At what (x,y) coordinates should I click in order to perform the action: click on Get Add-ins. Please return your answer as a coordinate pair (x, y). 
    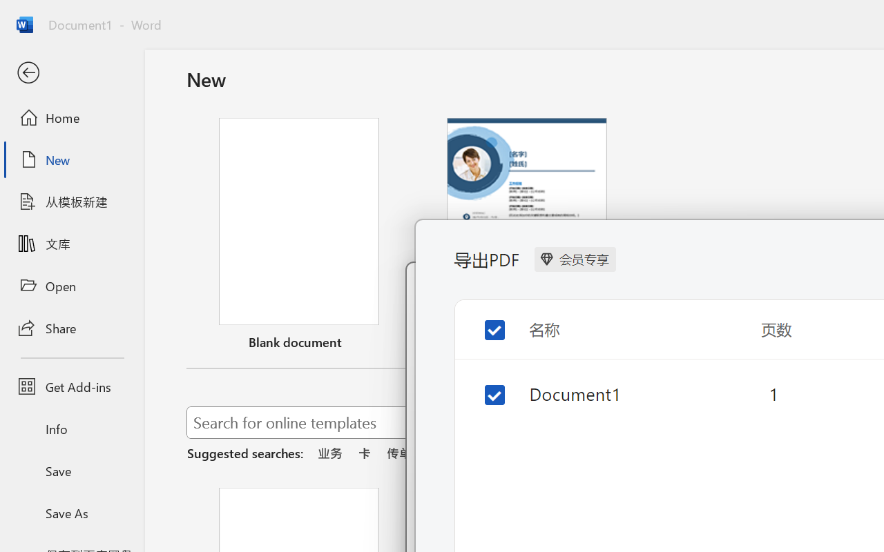
    Looking at the image, I should click on (72, 386).